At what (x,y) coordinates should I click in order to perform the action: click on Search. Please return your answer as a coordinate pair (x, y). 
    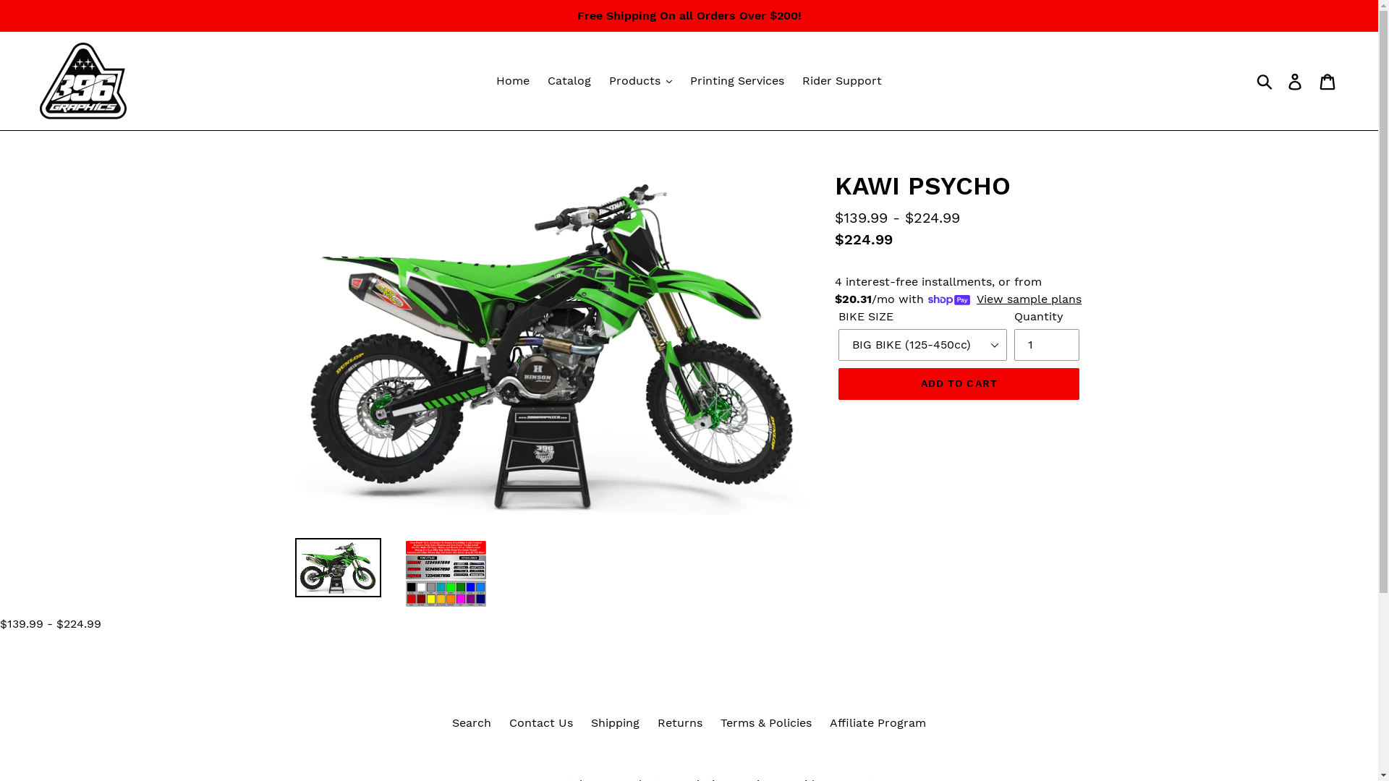
    Looking at the image, I should click on (472, 723).